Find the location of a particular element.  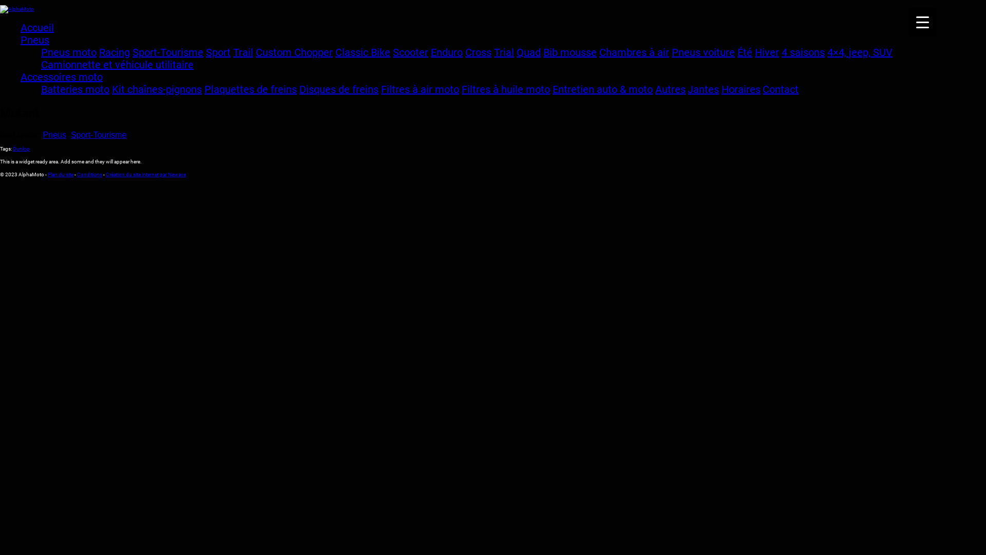

Entretien auto & moto is located at coordinates (603, 89).